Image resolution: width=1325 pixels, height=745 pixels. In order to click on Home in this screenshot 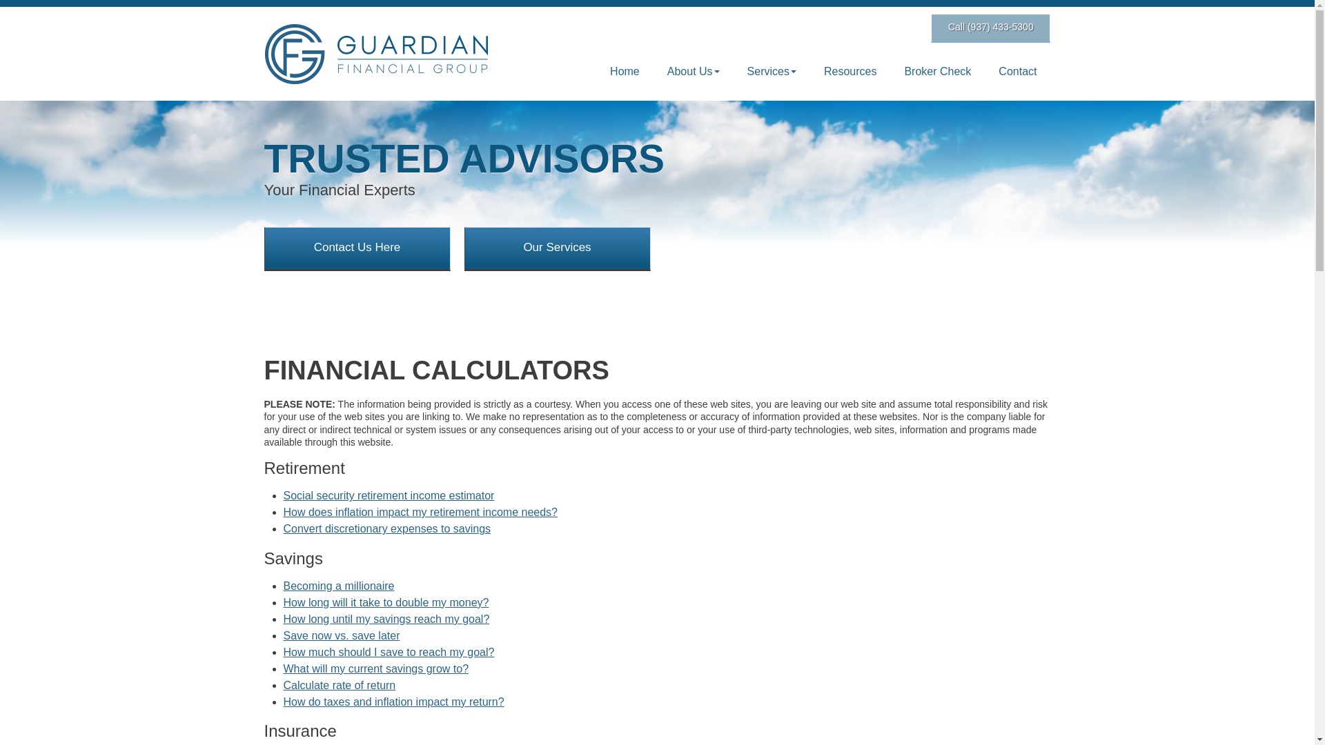, I will do `click(625, 72)`.